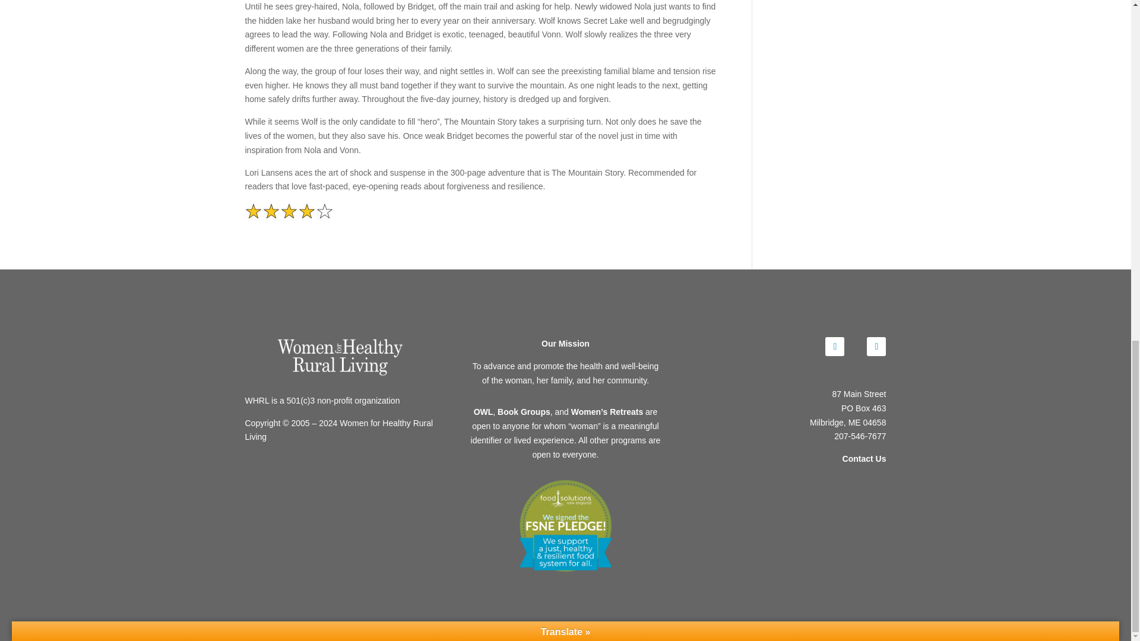  I want to click on Follow on Instagram, so click(876, 347).